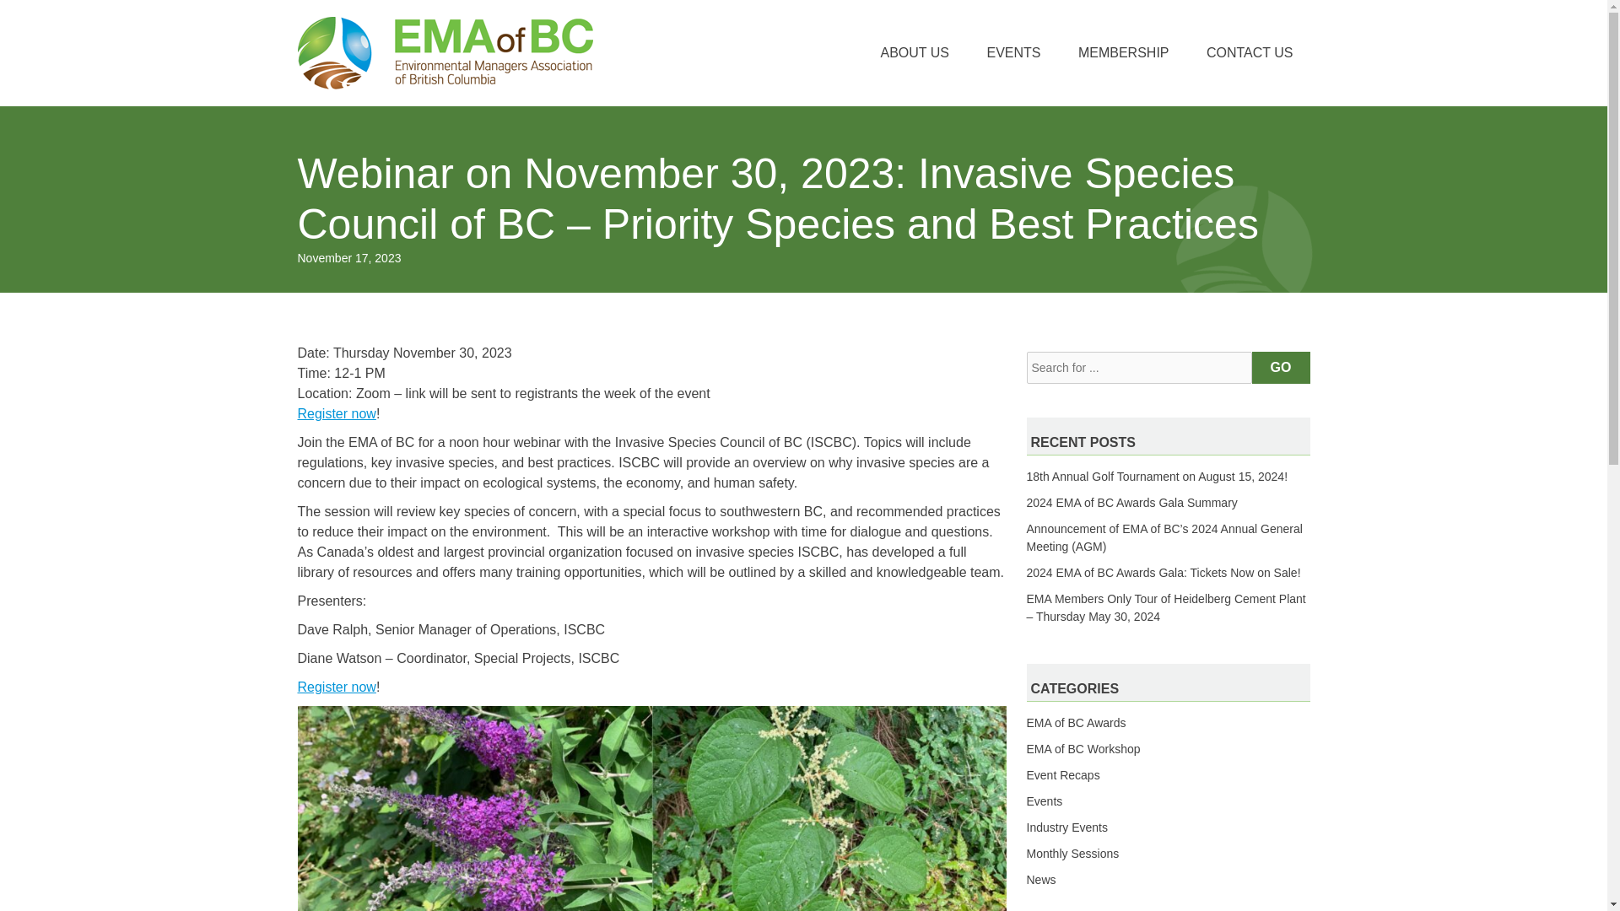 This screenshot has width=1620, height=911. Describe the element at coordinates (1075, 722) in the screenshot. I see `EMA of BC Awards` at that location.